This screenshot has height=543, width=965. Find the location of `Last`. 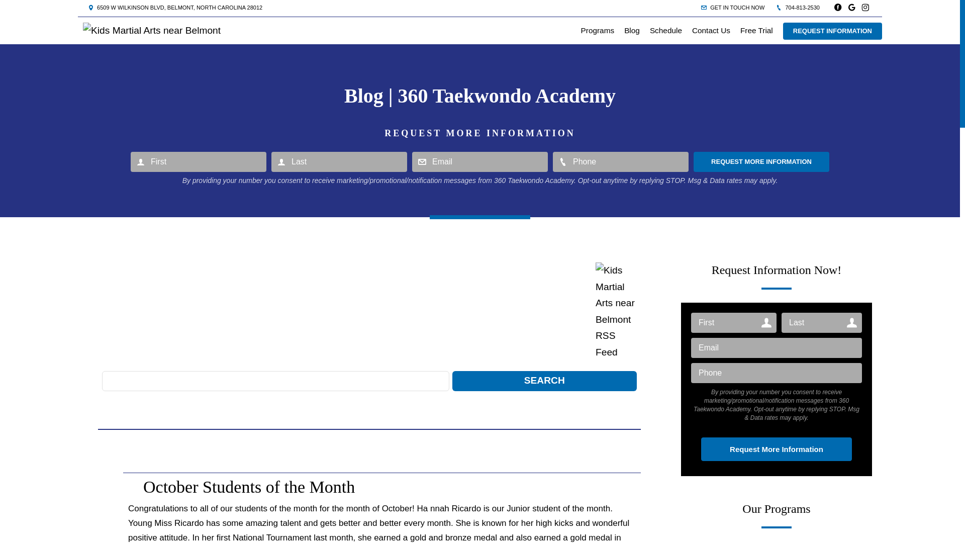

Last is located at coordinates (339, 162).